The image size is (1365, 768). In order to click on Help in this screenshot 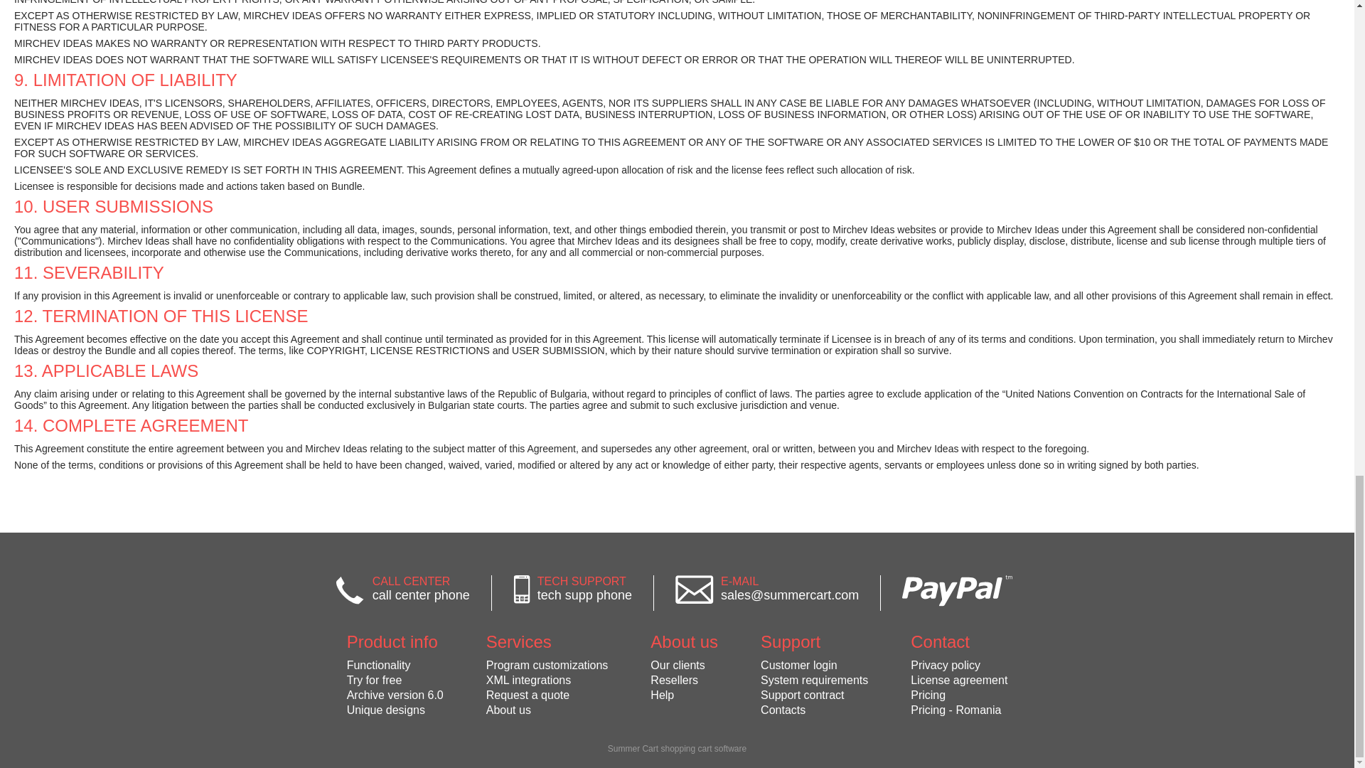, I will do `click(684, 695)`.